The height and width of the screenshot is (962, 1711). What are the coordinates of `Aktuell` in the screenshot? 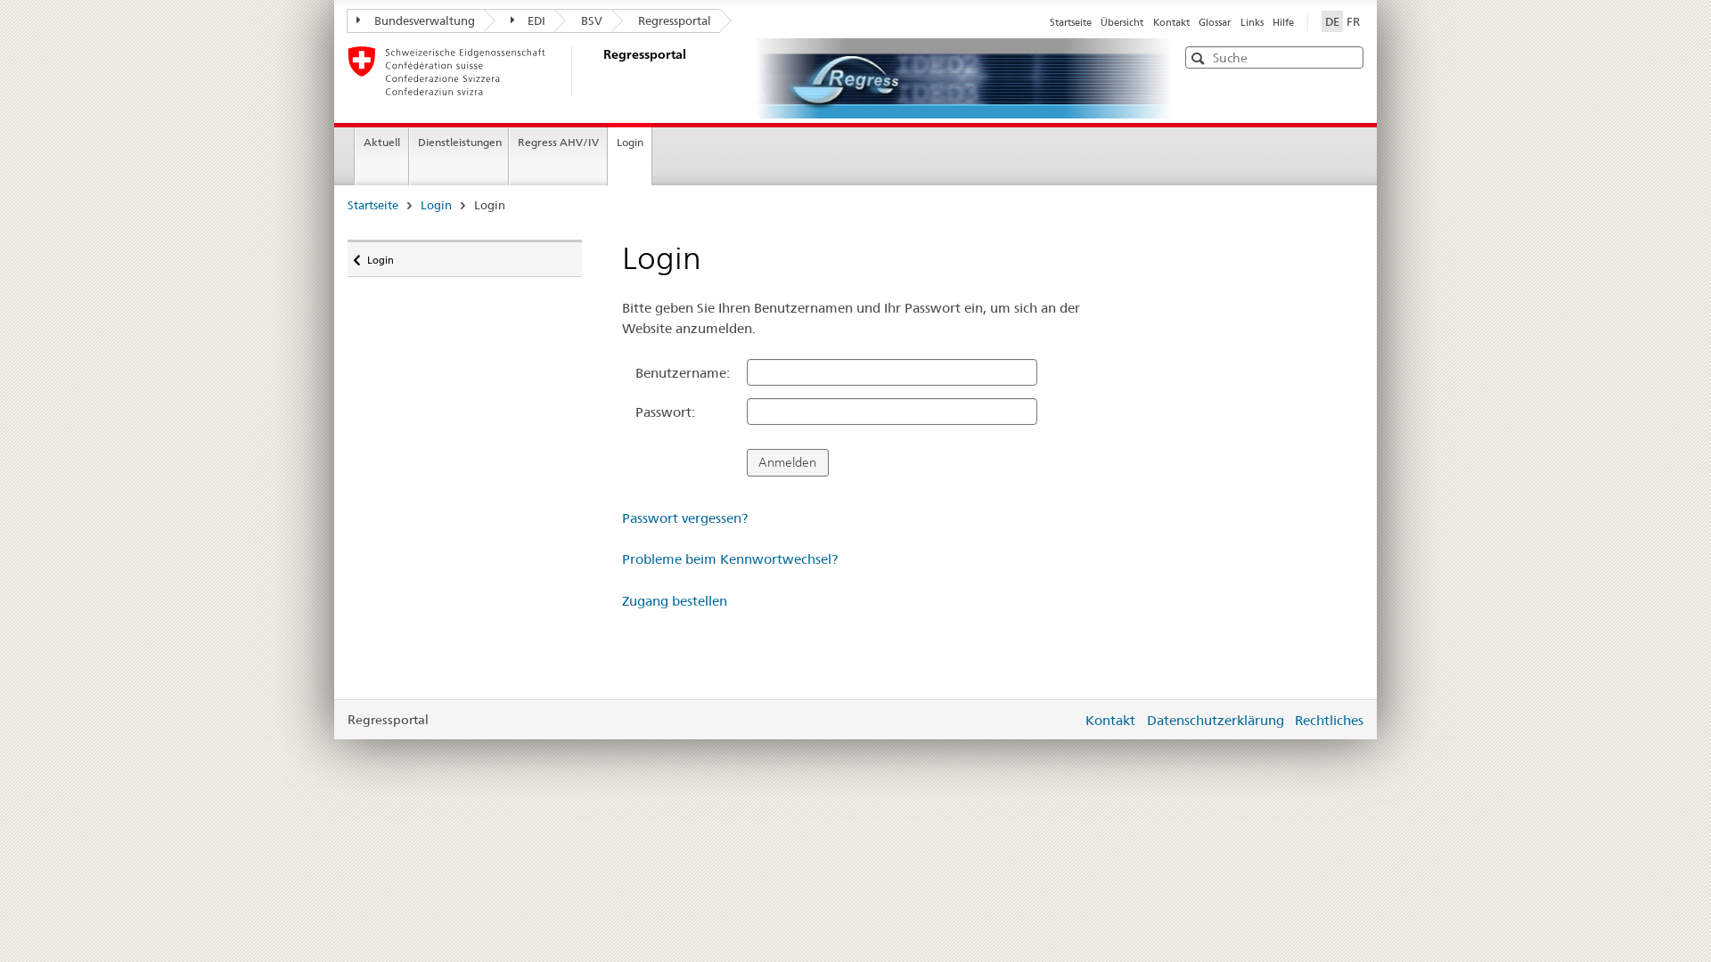 It's located at (381, 157).